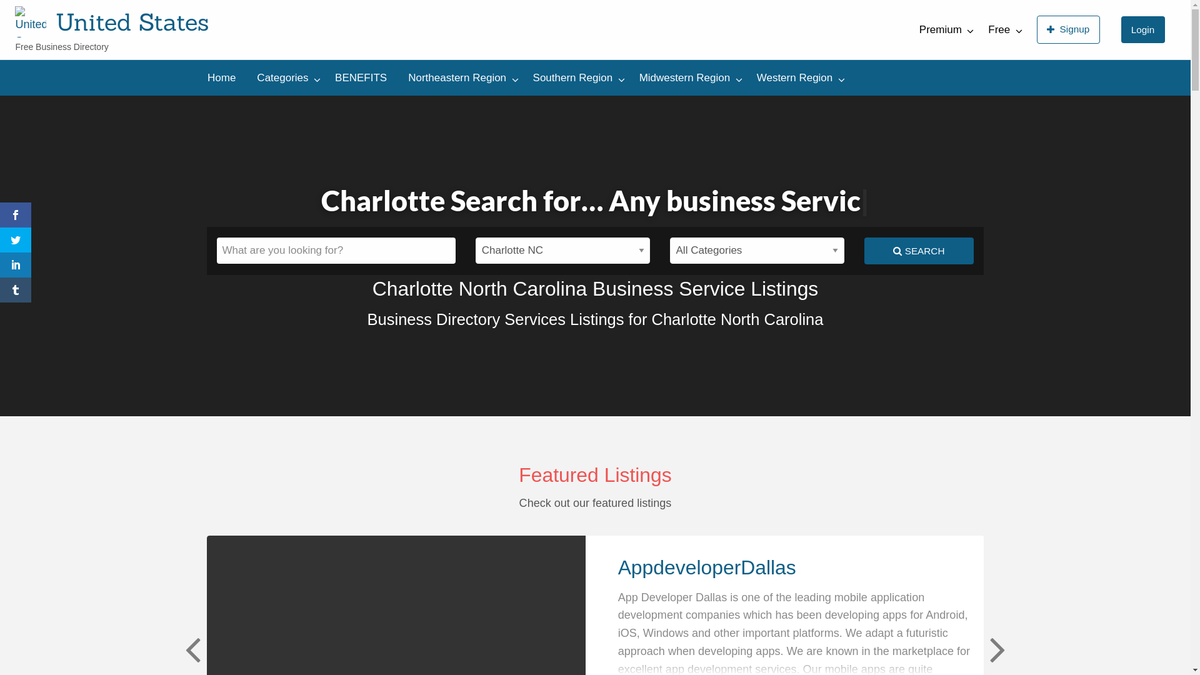 Image resolution: width=1200 pixels, height=675 pixels. I want to click on BENEFITS, so click(361, 77).